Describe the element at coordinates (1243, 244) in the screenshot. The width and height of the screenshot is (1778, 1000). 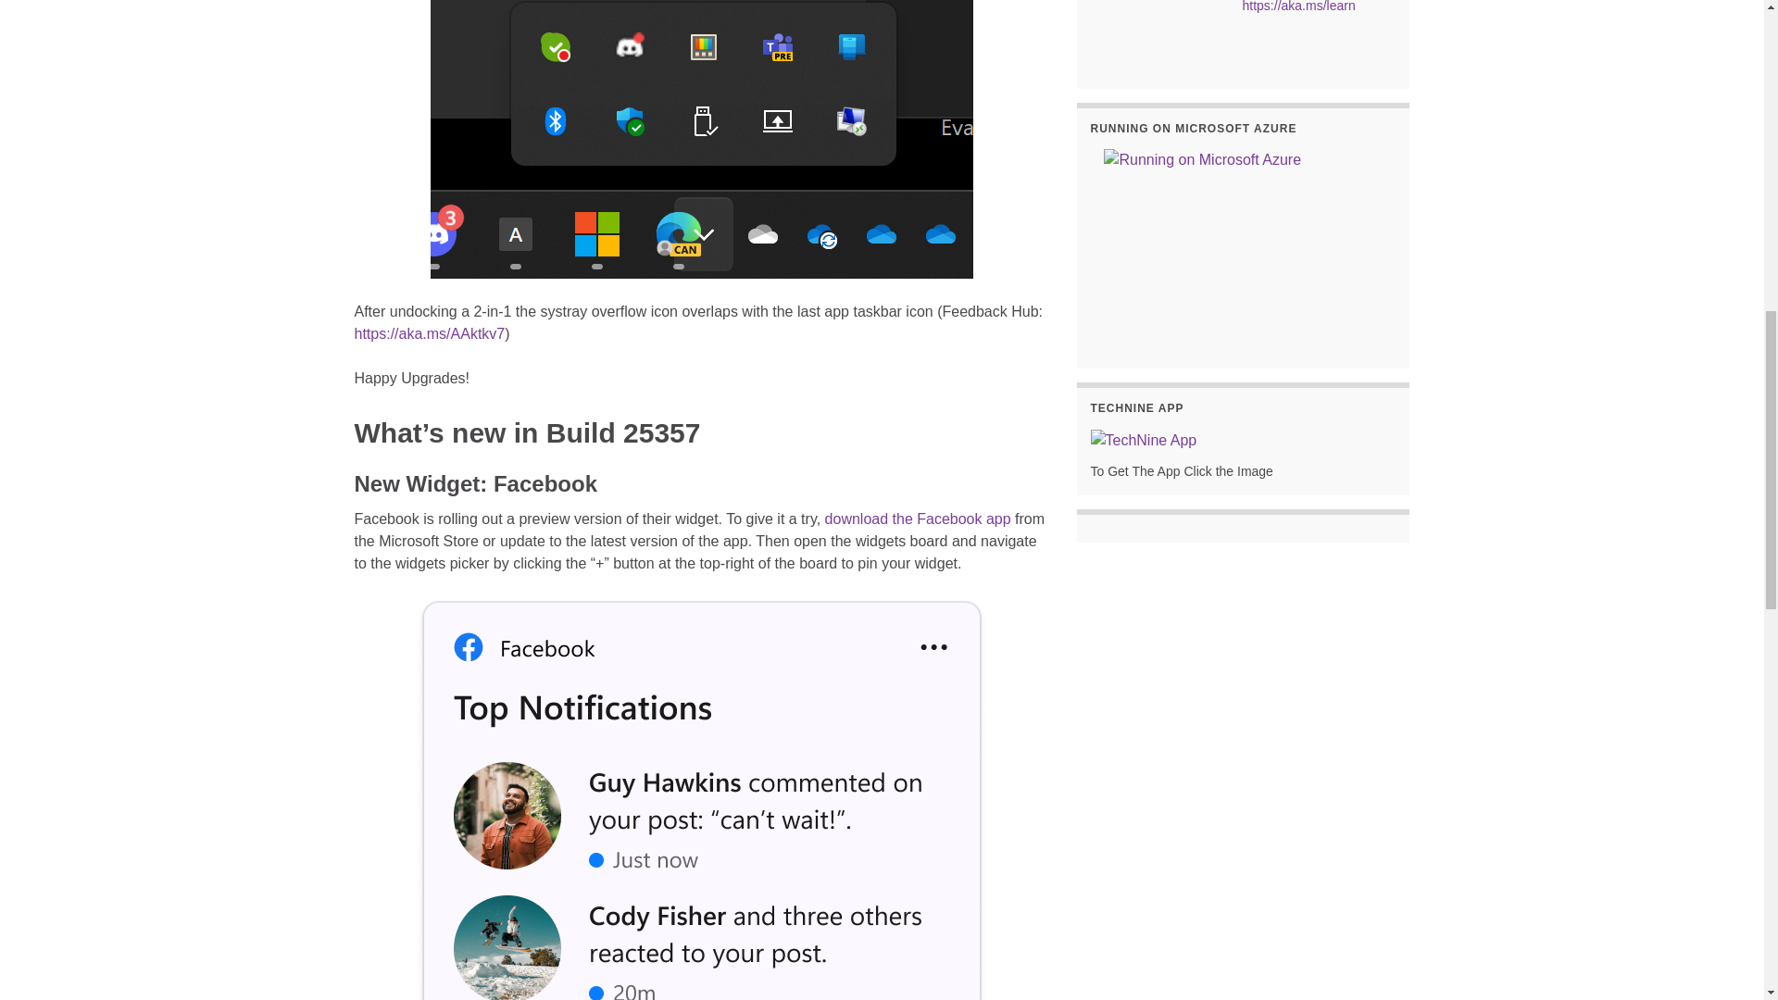
I see `Running on Microsoft Azure` at that location.